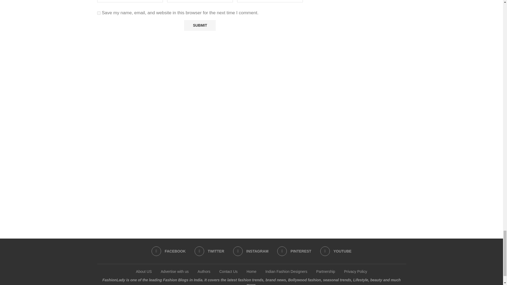  Describe the element at coordinates (99, 13) in the screenshot. I see `yes` at that location.